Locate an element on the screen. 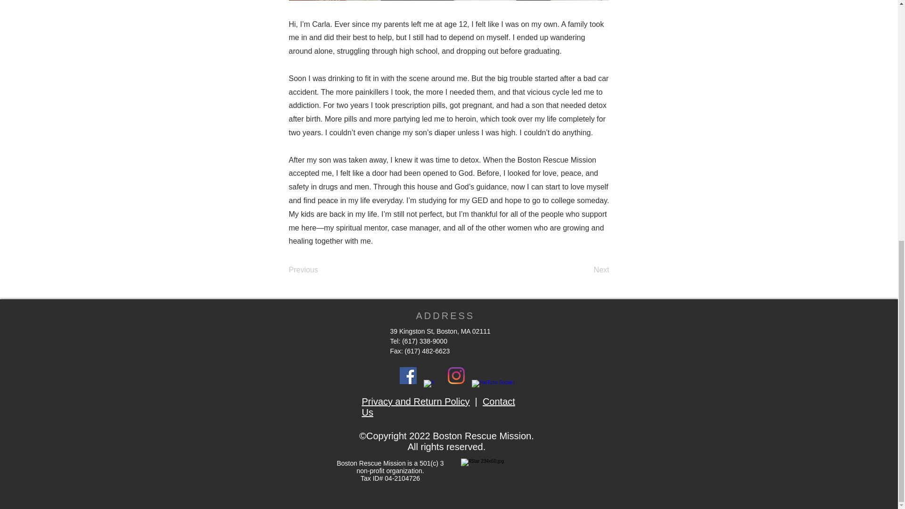  Previous is located at coordinates (320, 270).